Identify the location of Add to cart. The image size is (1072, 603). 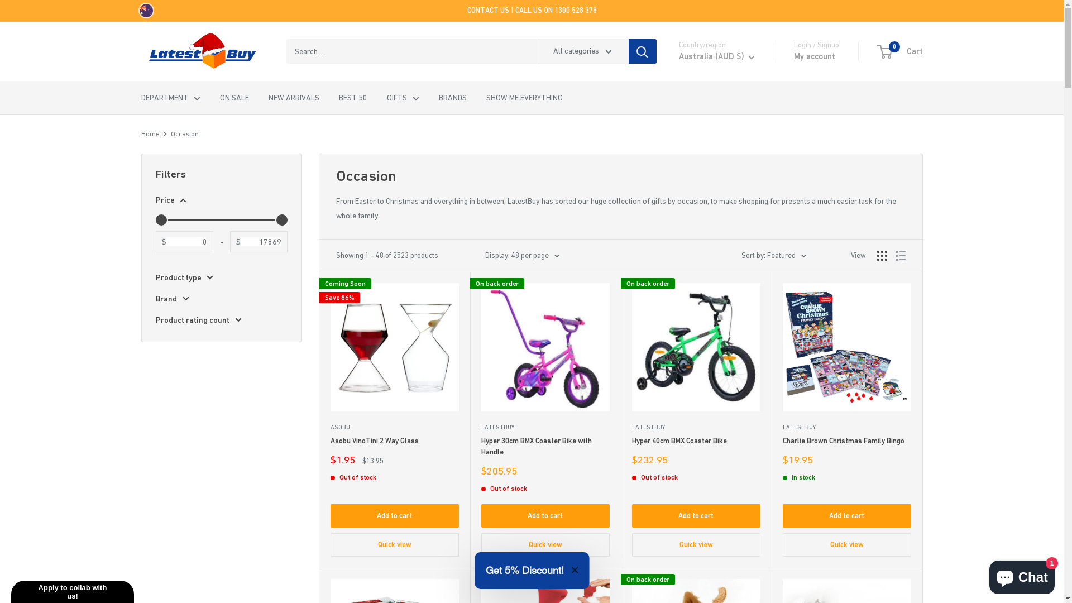
(847, 516).